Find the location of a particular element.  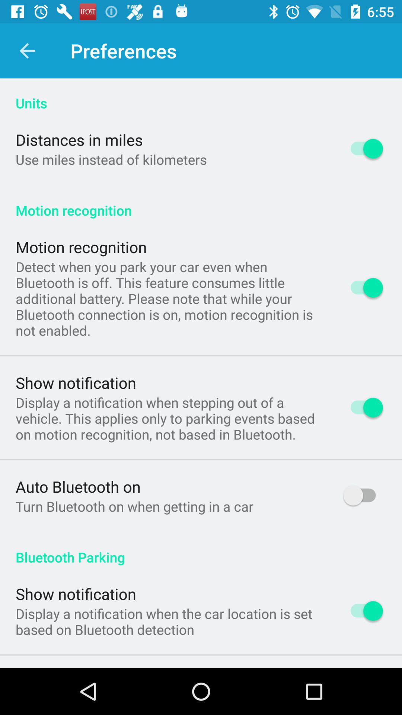

jump to distances in miles is located at coordinates (79, 139).